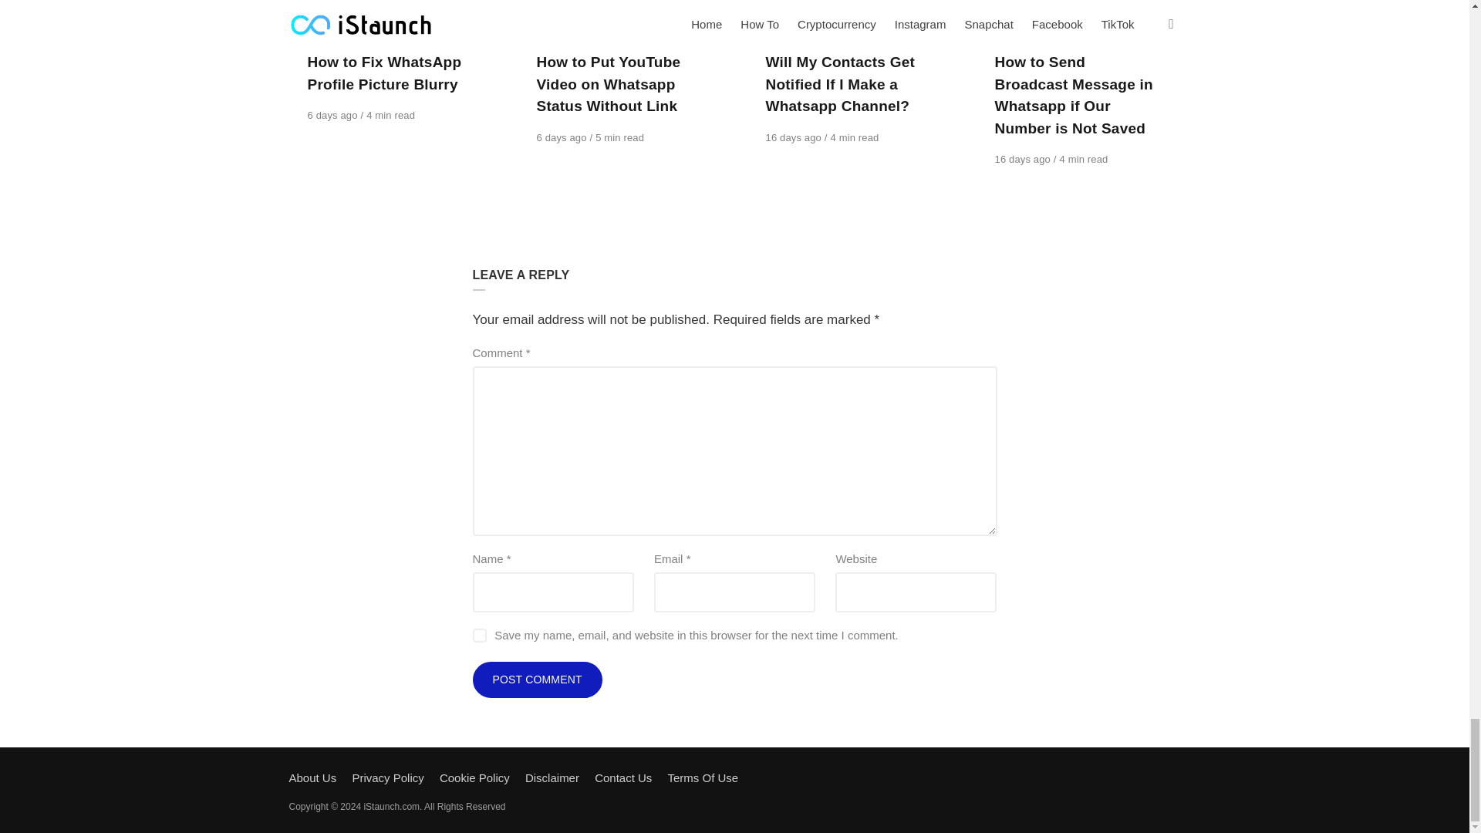 The width and height of the screenshot is (1481, 833). I want to click on Whatsapp, so click(335, 40).